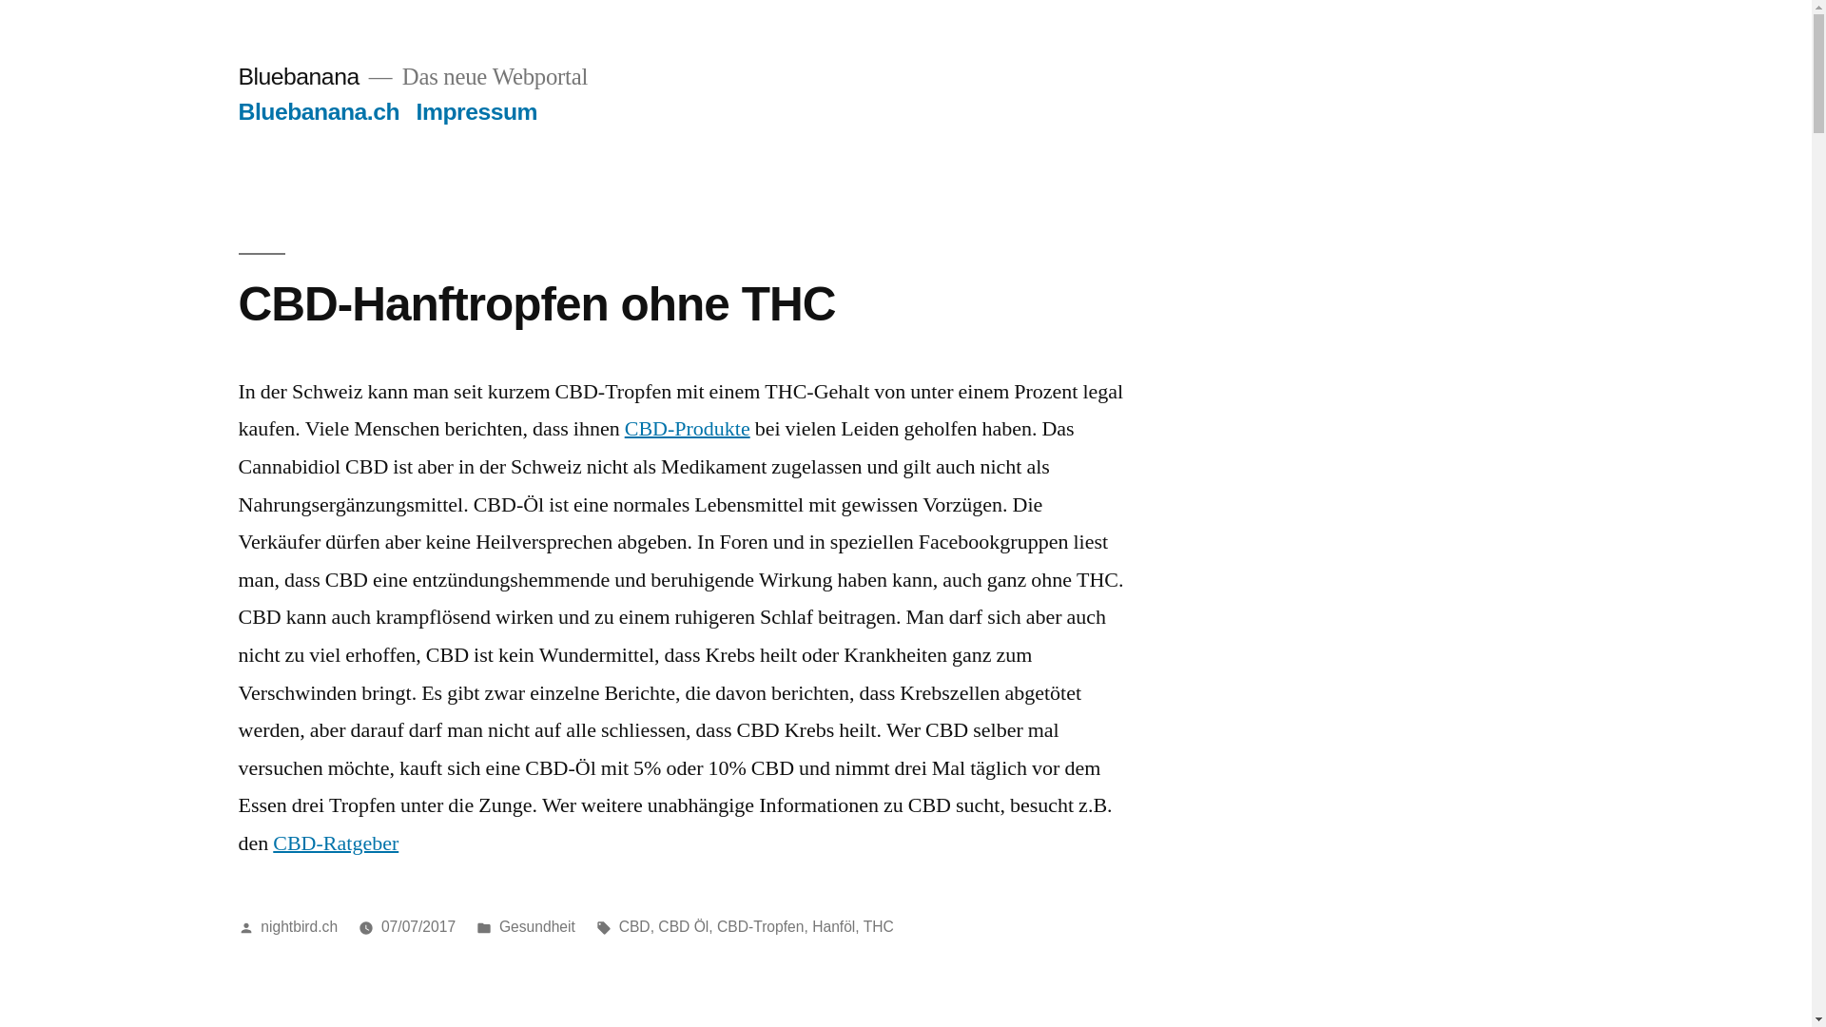 Image resolution: width=1826 pixels, height=1027 pixels. What do you see at coordinates (635, 926) in the screenshot?
I see `CBD` at bounding box center [635, 926].